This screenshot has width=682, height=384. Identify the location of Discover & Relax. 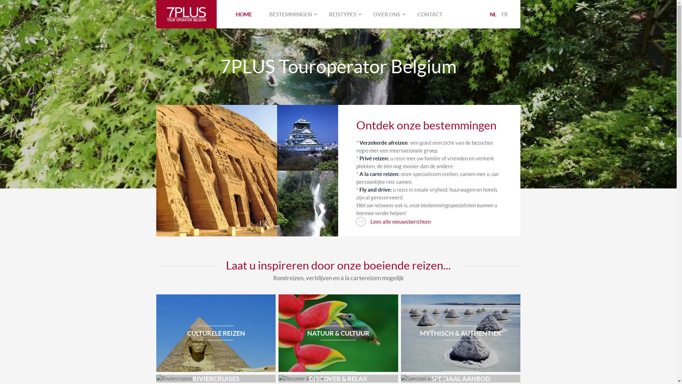
(338, 379).